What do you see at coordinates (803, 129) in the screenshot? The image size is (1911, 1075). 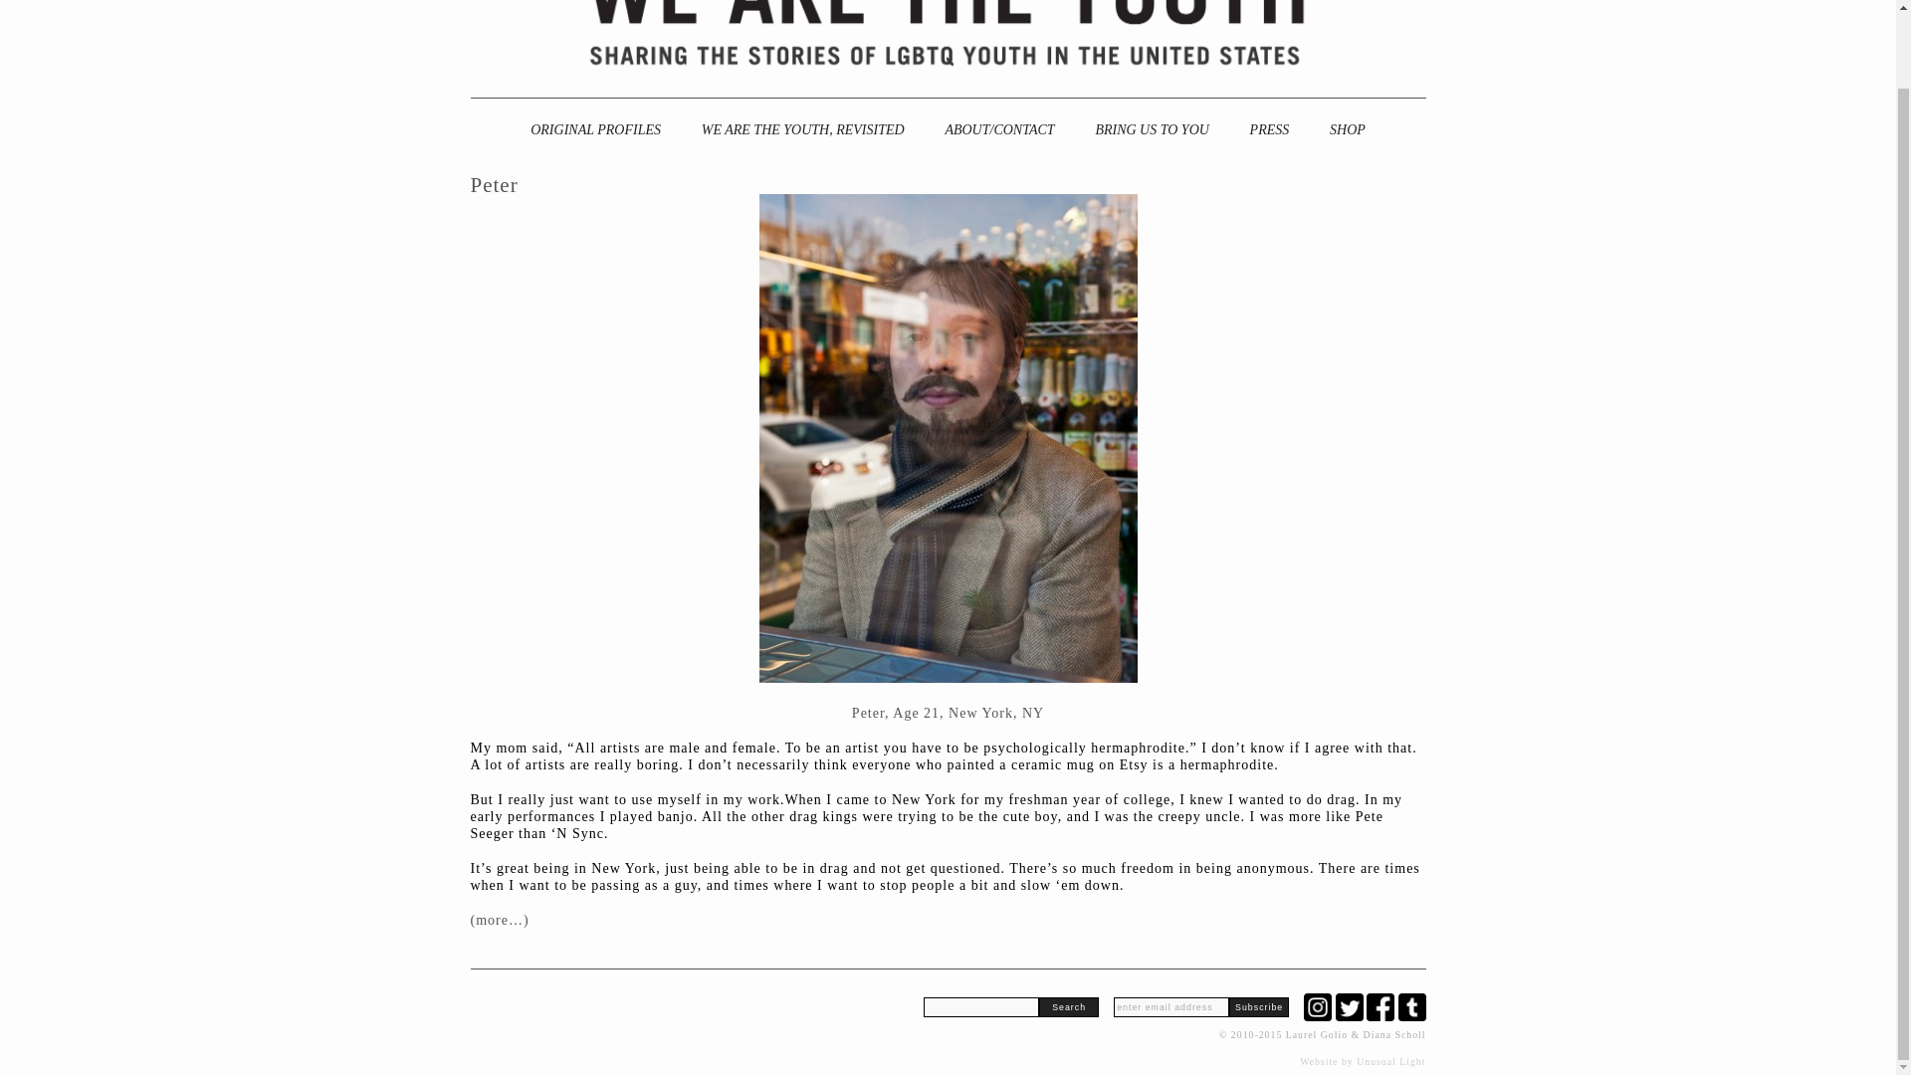 I see `WE ARE THE YOUTH, REVISITED` at bounding box center [803, 129].